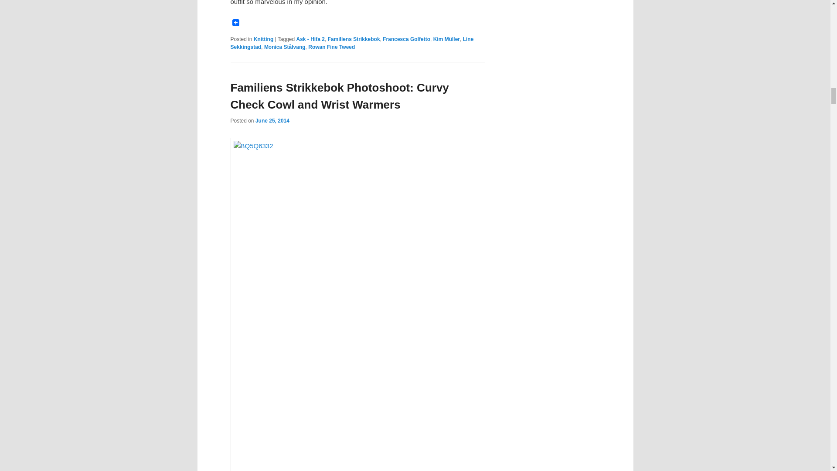 The height and width of the screenshot is (471, 837). Describe the element at coordinates (406, 39) in the screenshot. I see `Francesca Golfetto` at that location.